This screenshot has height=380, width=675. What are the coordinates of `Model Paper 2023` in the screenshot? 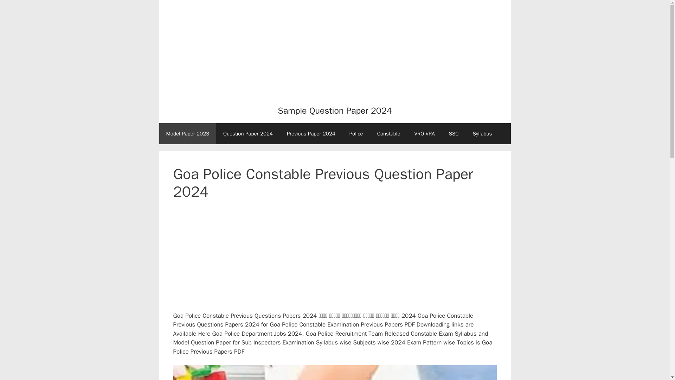 It's located at (187, 134).